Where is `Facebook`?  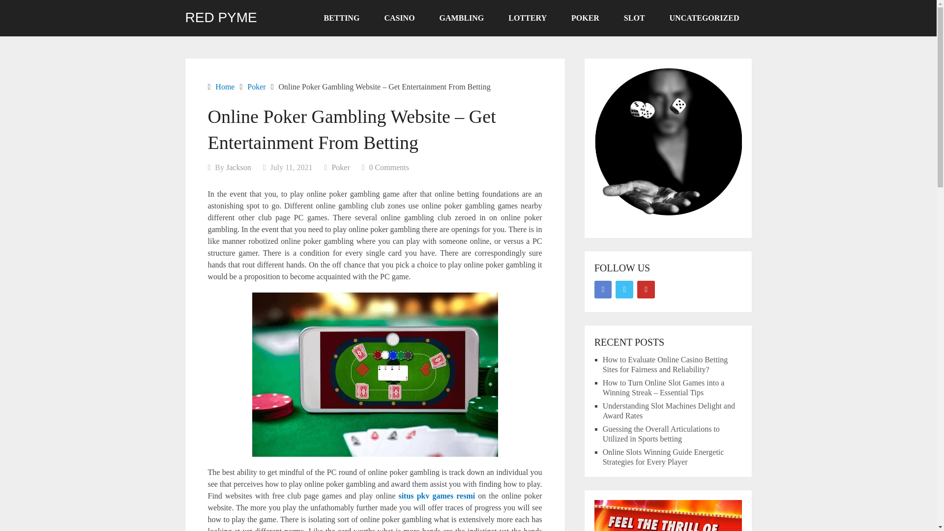
Facebook is located at coordinates (603, 289).